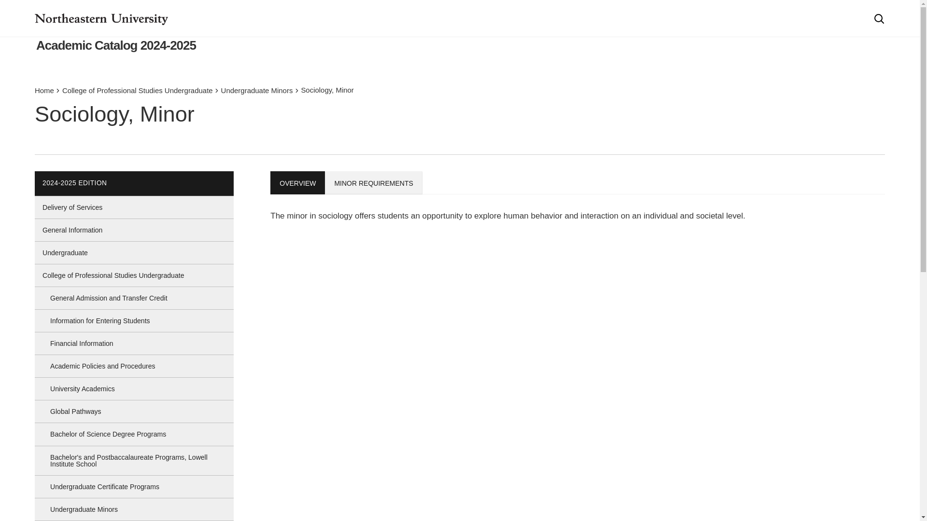 Image resolution: width=927 pixels, height=521 pixels. Describe the element at coordinates (134, 253) in the screenshot. I see `Undergraduate` at that location.